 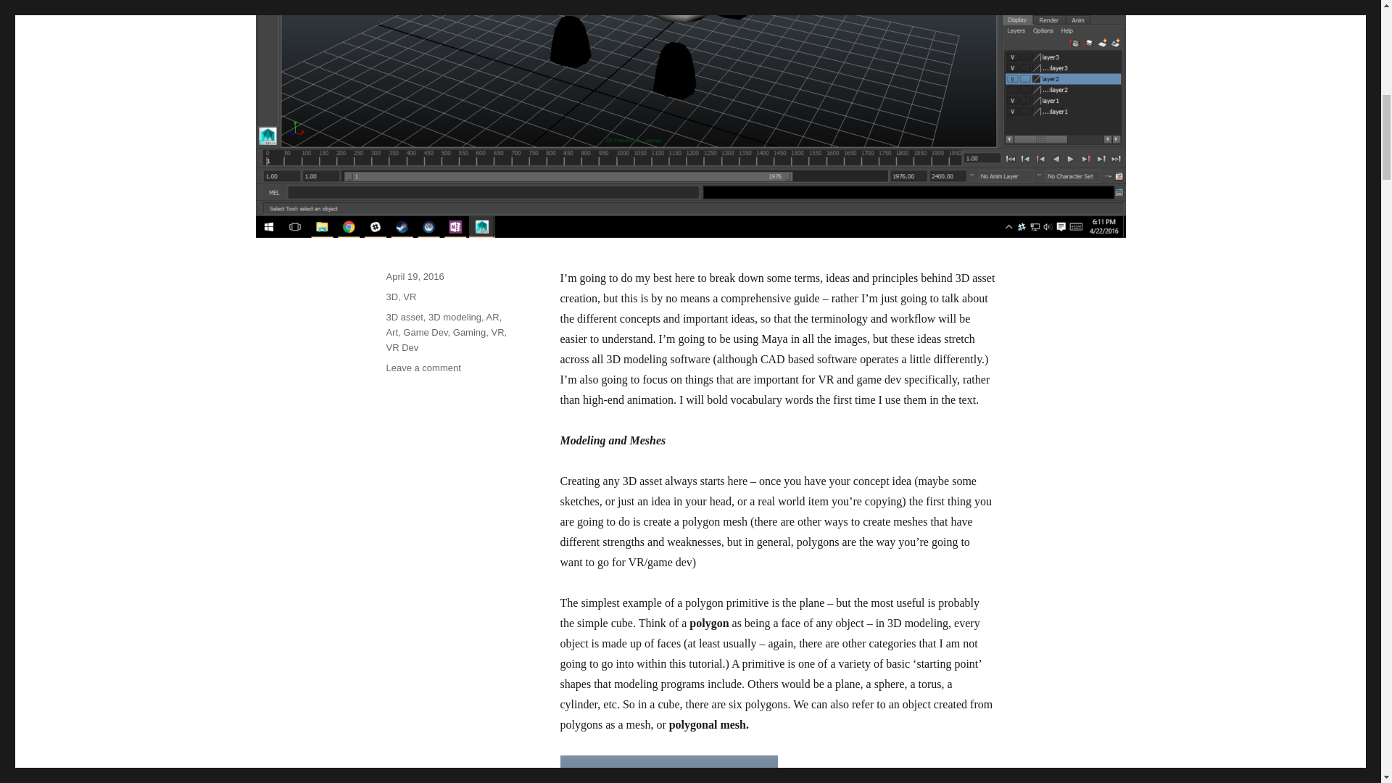 I want to click on Game Dev, so click(x=425, y=332).